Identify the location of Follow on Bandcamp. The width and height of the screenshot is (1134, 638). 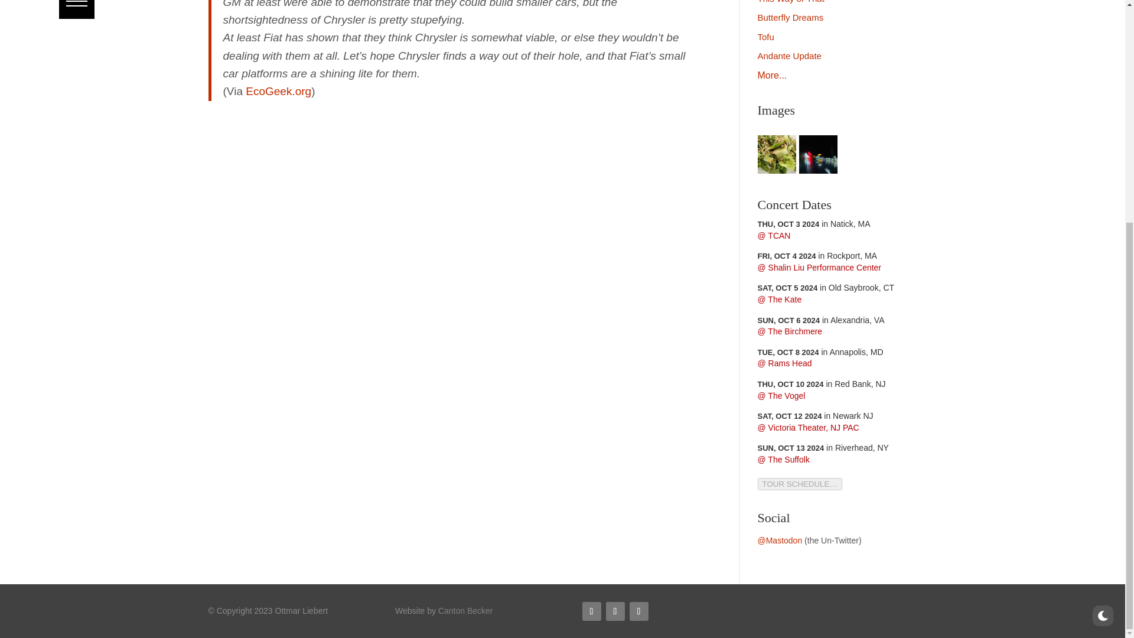
(639, 611).